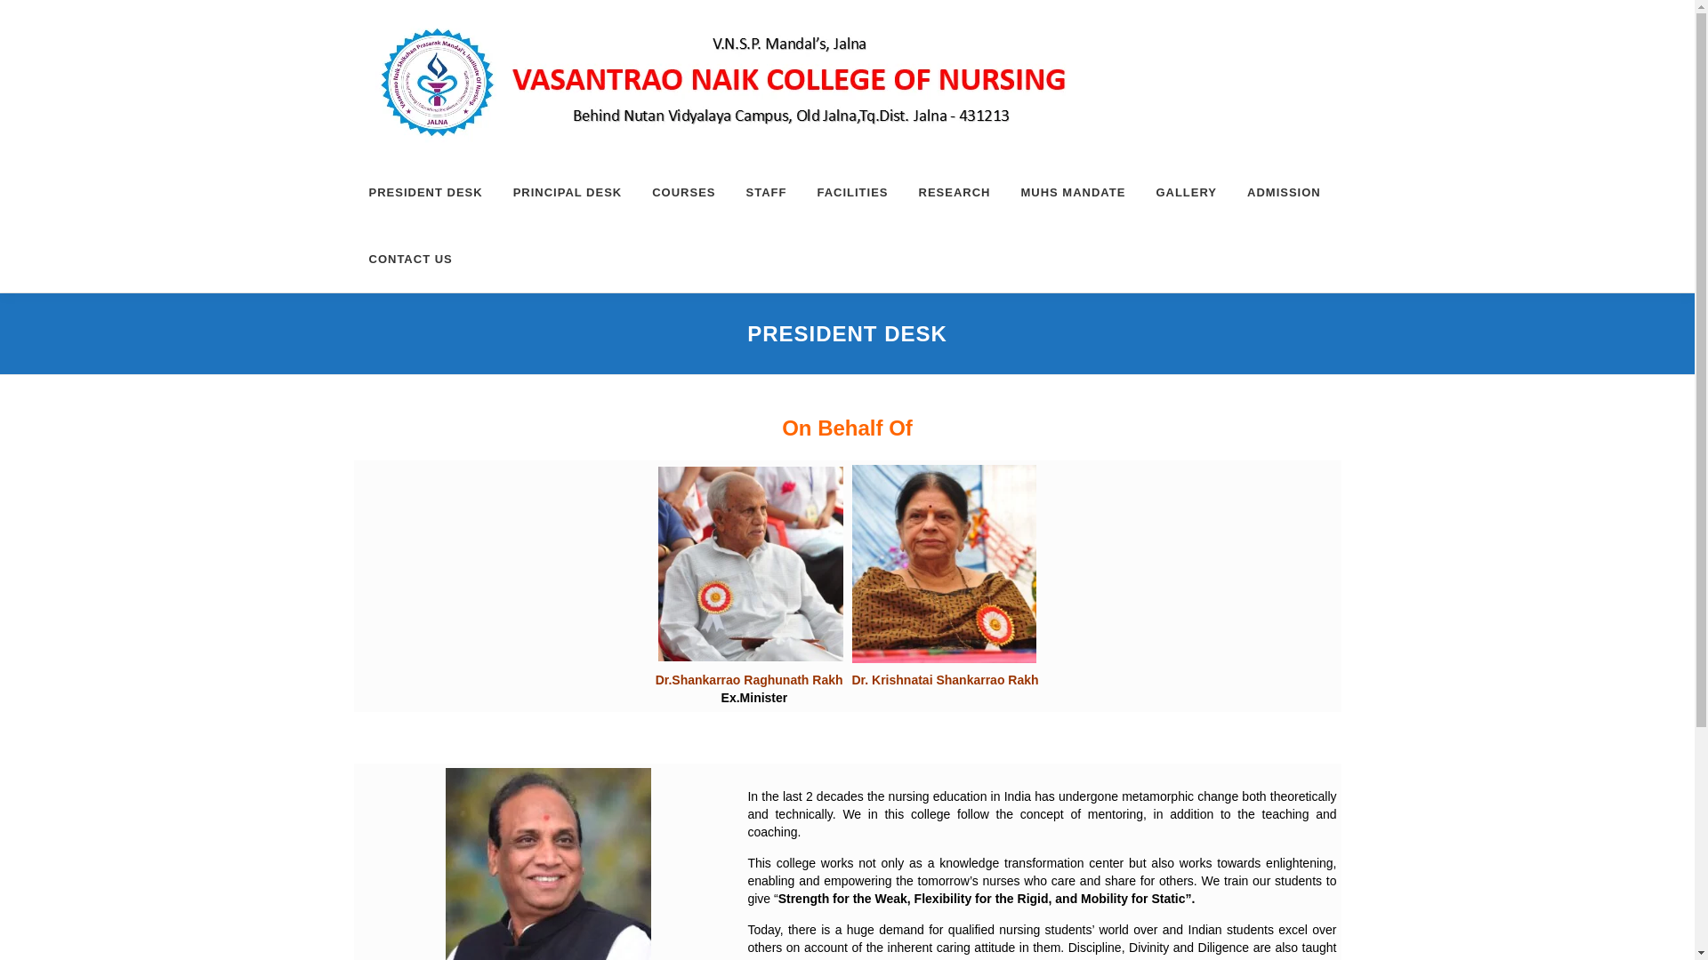 The height and width of the screenshot is (960, 1708). What do you see at coordinates (1186, 192) in the screenshot?
I see `GALLERY` at bounding box center [1186, 192].